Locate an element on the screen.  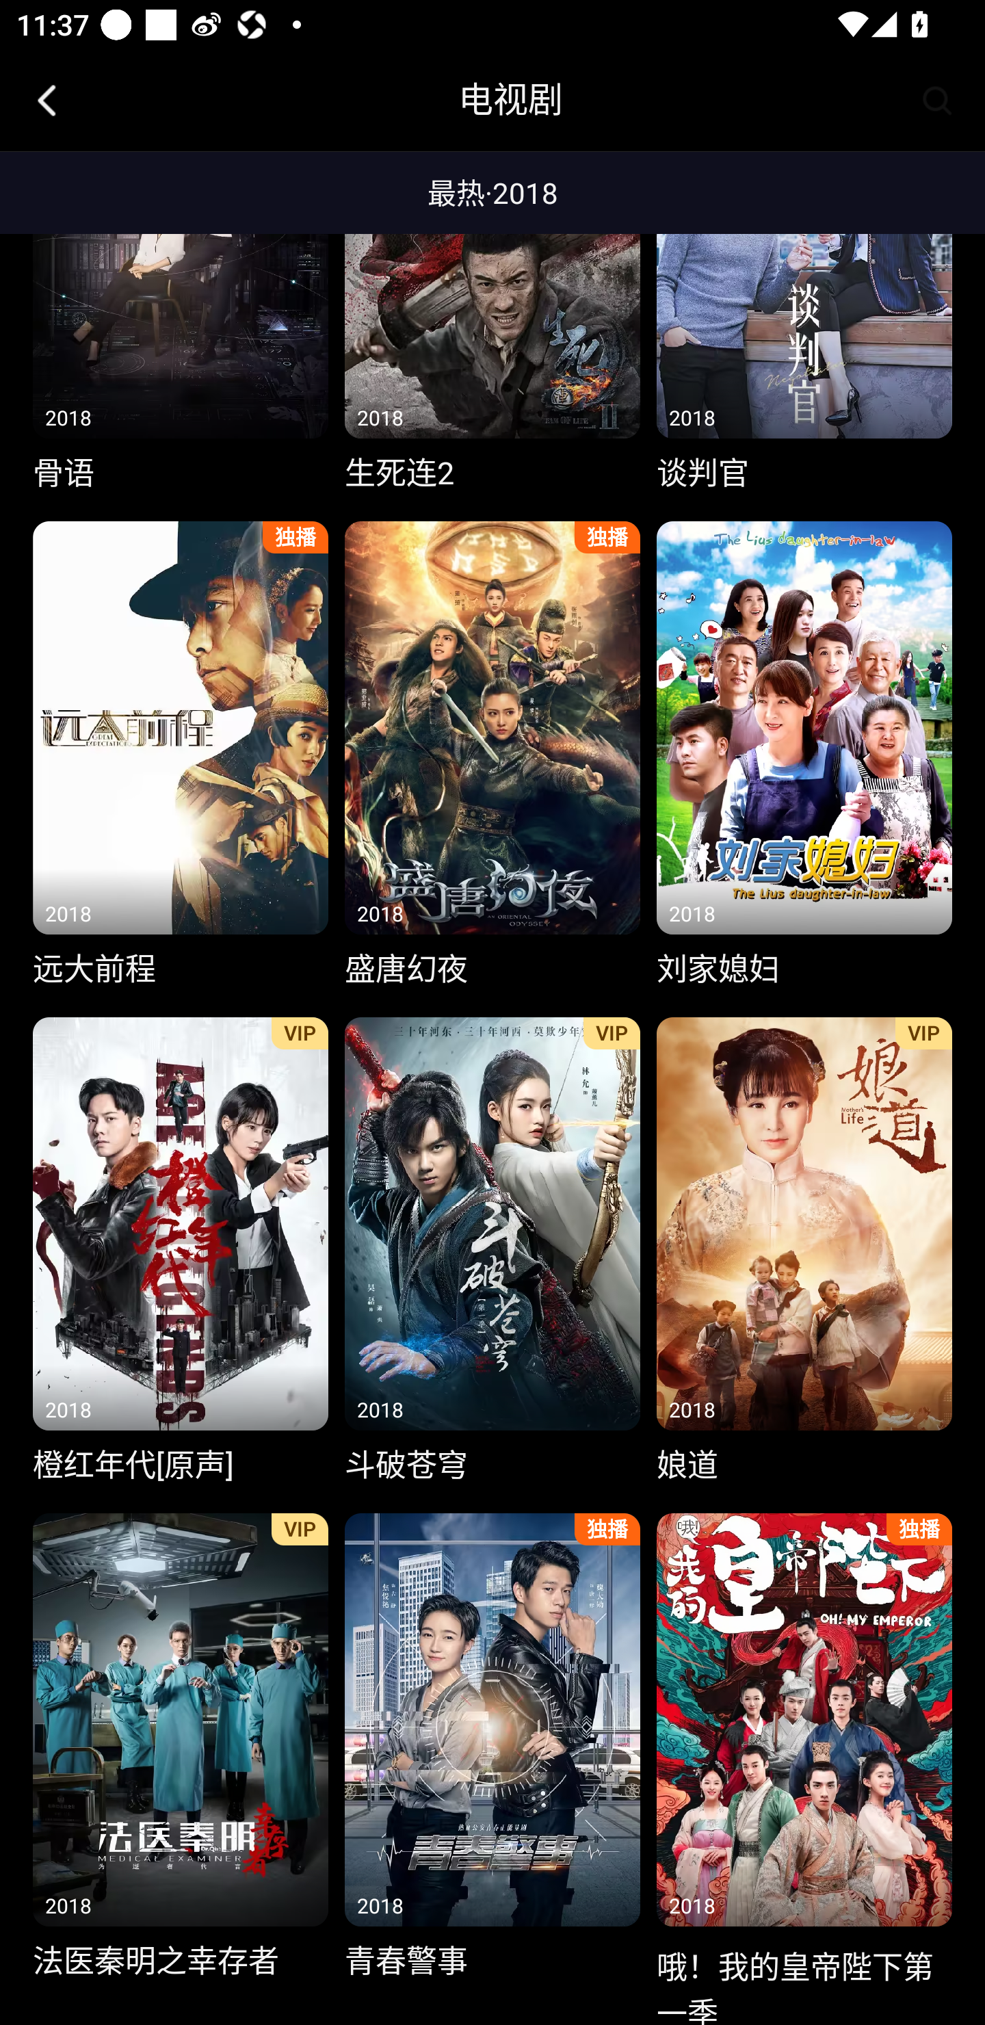
斗破苍穹 is located at coordinates (492, 1252).